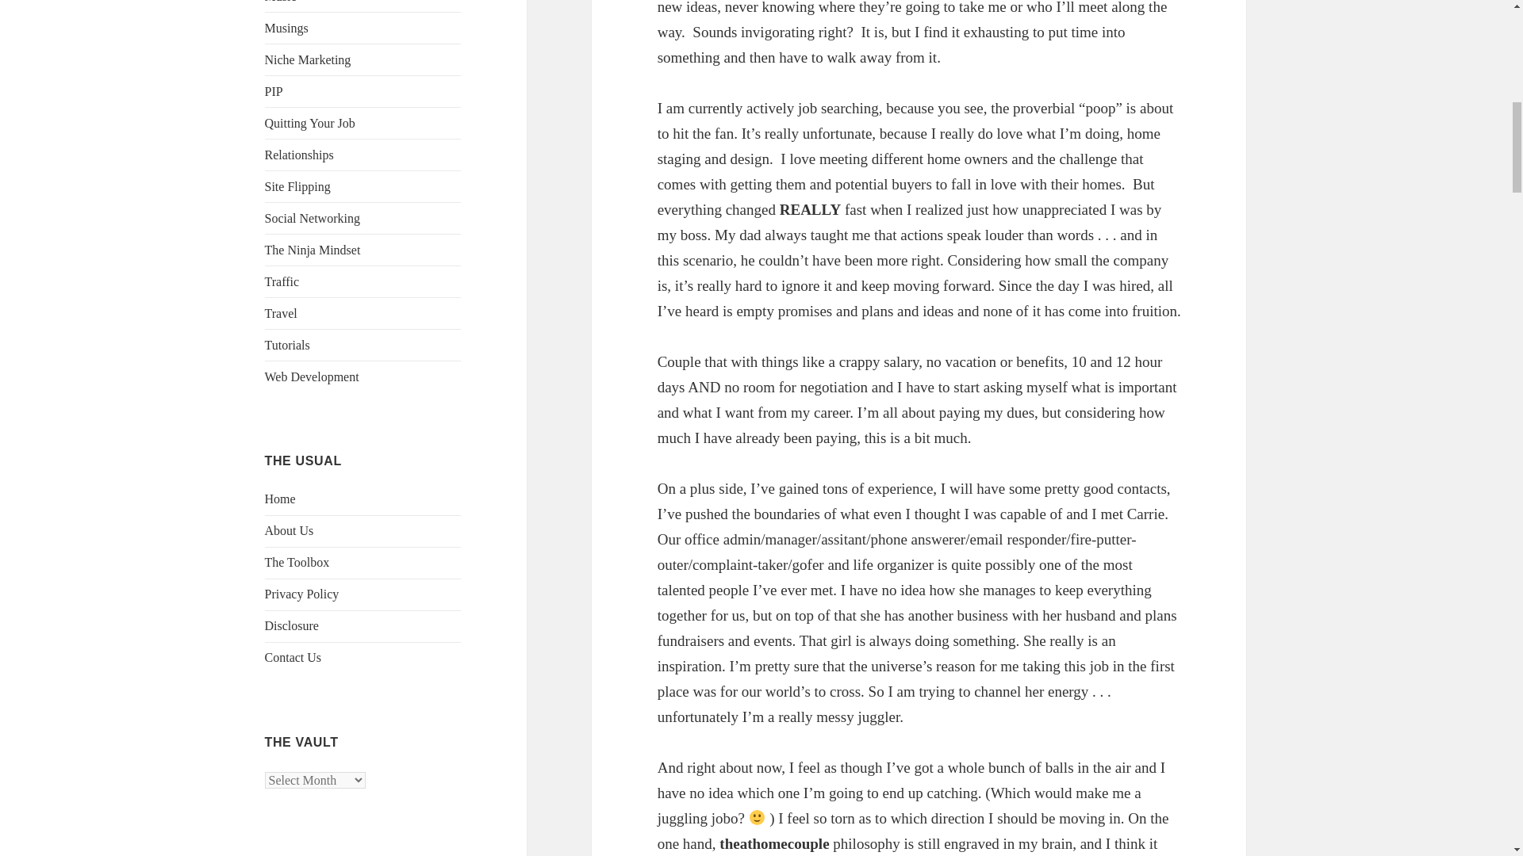 Image resolution: width=1523 pixels, height=856 pixels. Describe the element at coordinates (309, 123) in the screenshot. I see `Quitting Your Job` at that location.